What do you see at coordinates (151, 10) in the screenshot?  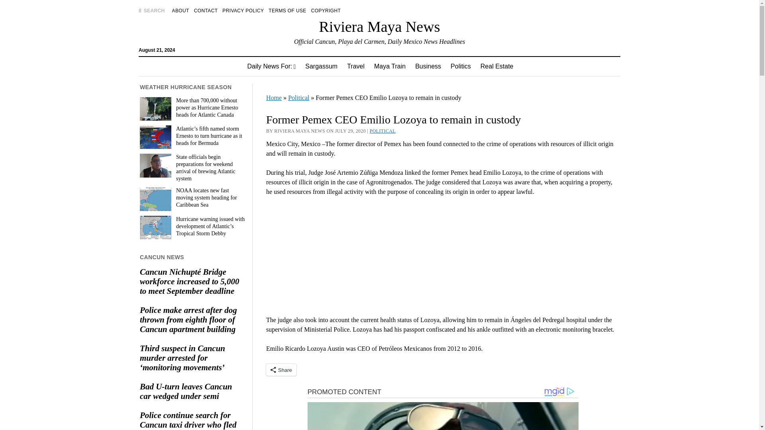 I see `SEARCH` at bounding box center [151, 10].